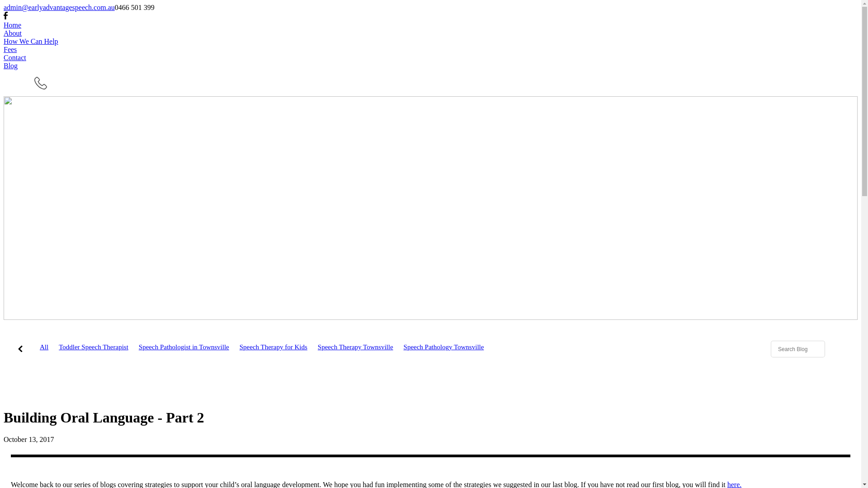 The image size is (868, 488). What do you see at coordinates (430, 25) in the screenshot?
I see `Home` at bounding box center [430, 25].